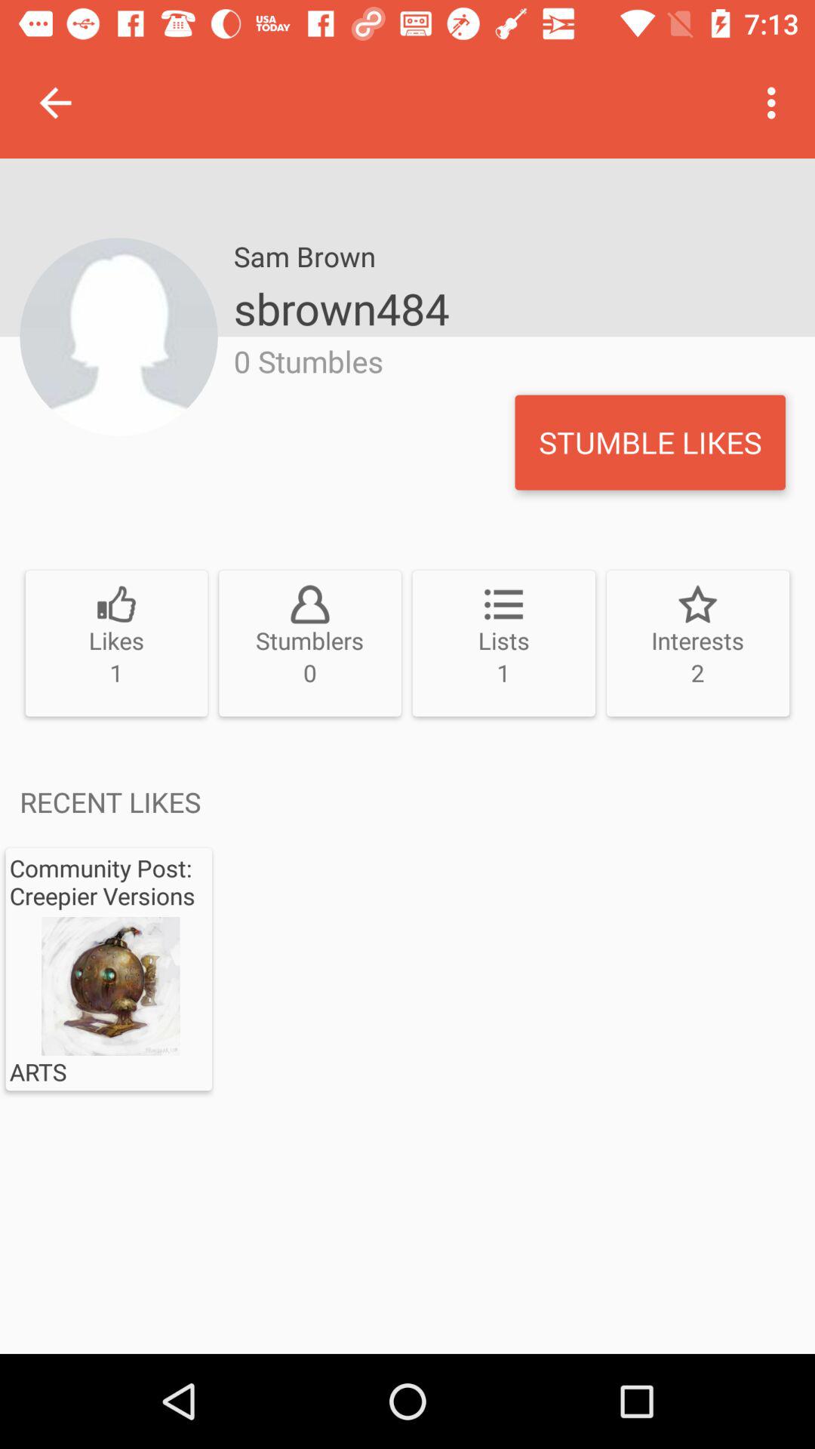  I want to click on select stumble likes, so click(650, 442).